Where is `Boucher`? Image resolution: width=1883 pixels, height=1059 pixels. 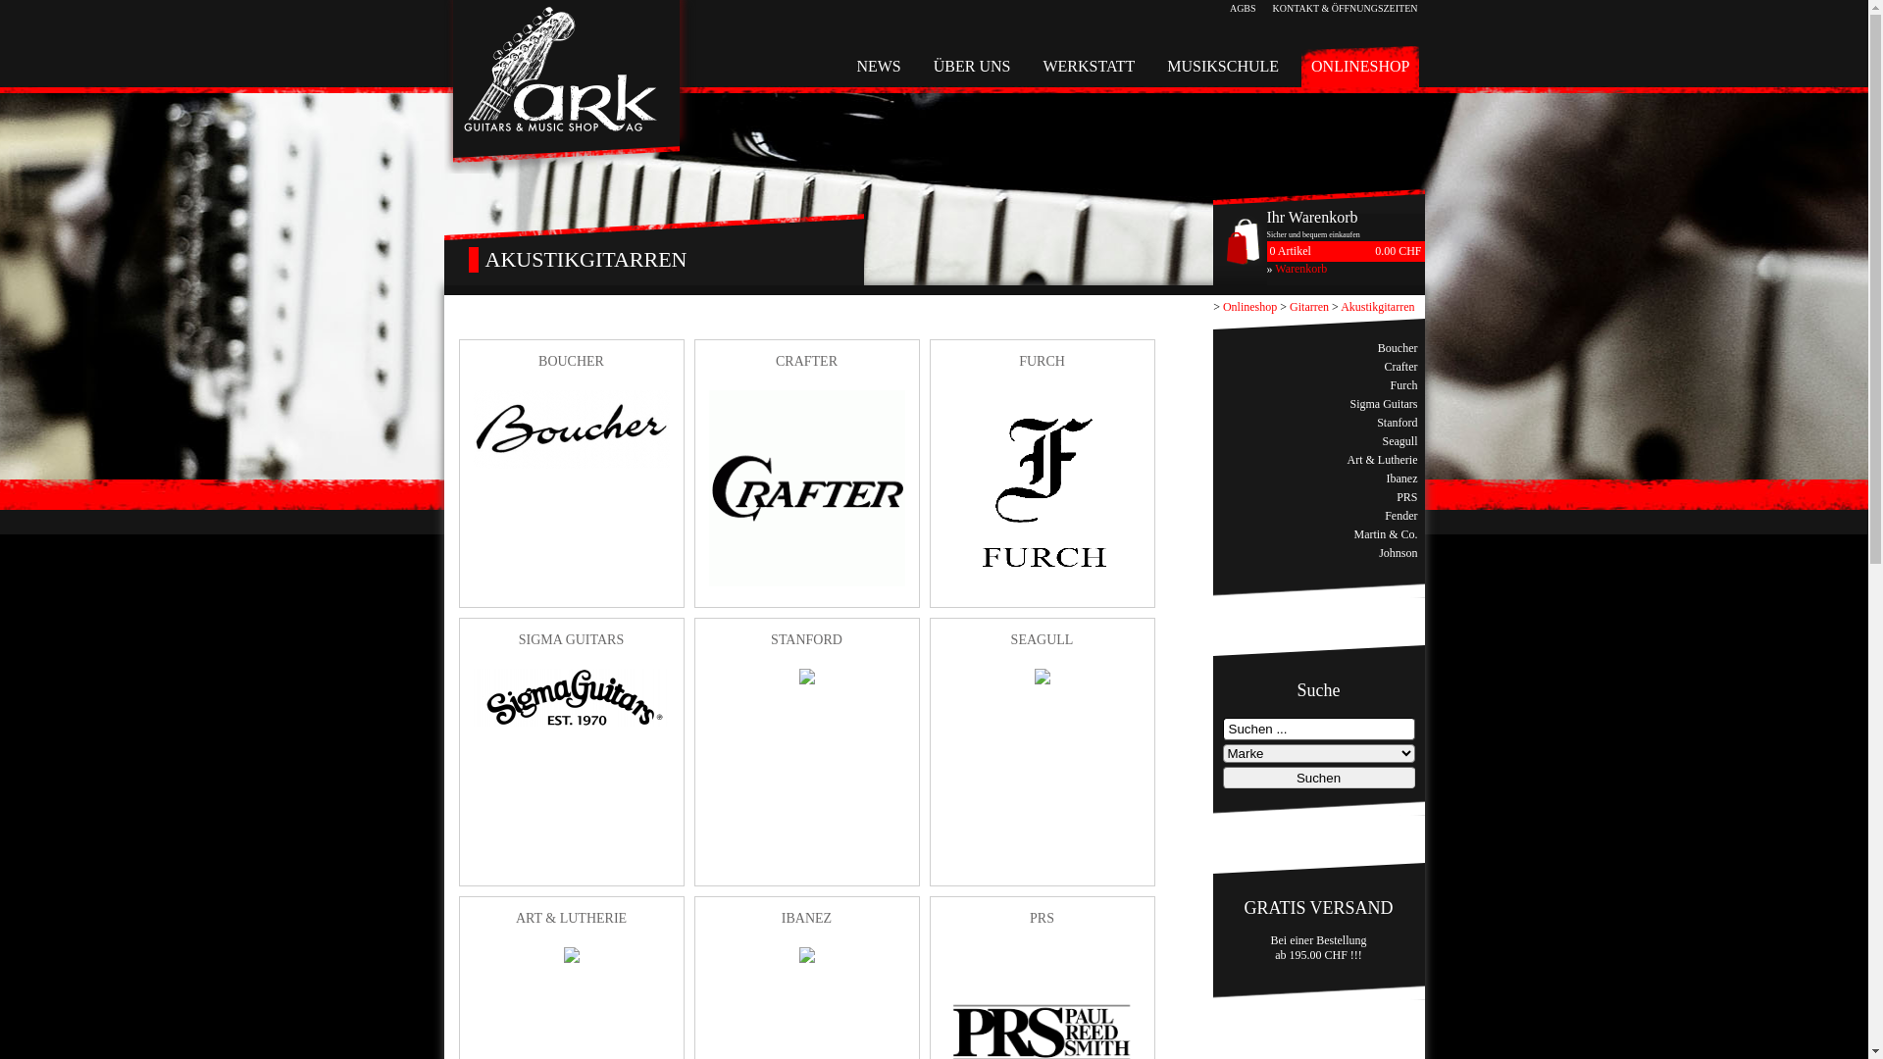
Boucher is located at coordinates (1399, 349).